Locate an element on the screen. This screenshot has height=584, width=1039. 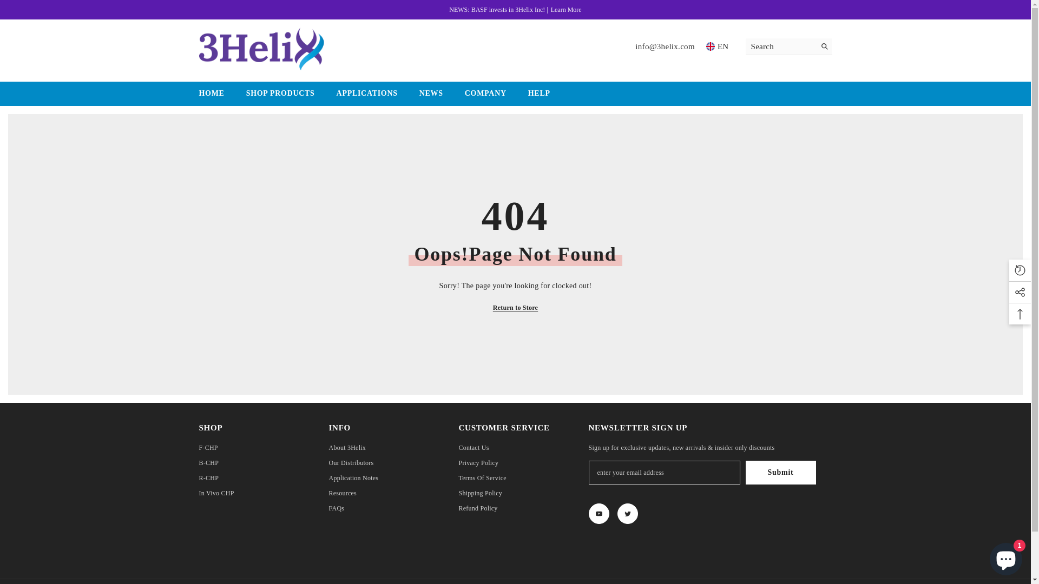
FAQs is located at coordinates (337, 508).